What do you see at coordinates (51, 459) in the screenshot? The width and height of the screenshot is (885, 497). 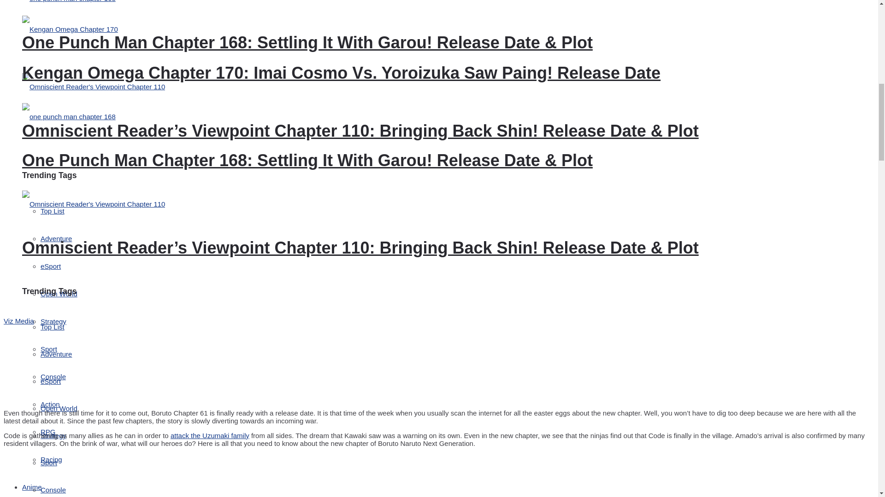 I see `Racing` at bounding box center [51, 459].